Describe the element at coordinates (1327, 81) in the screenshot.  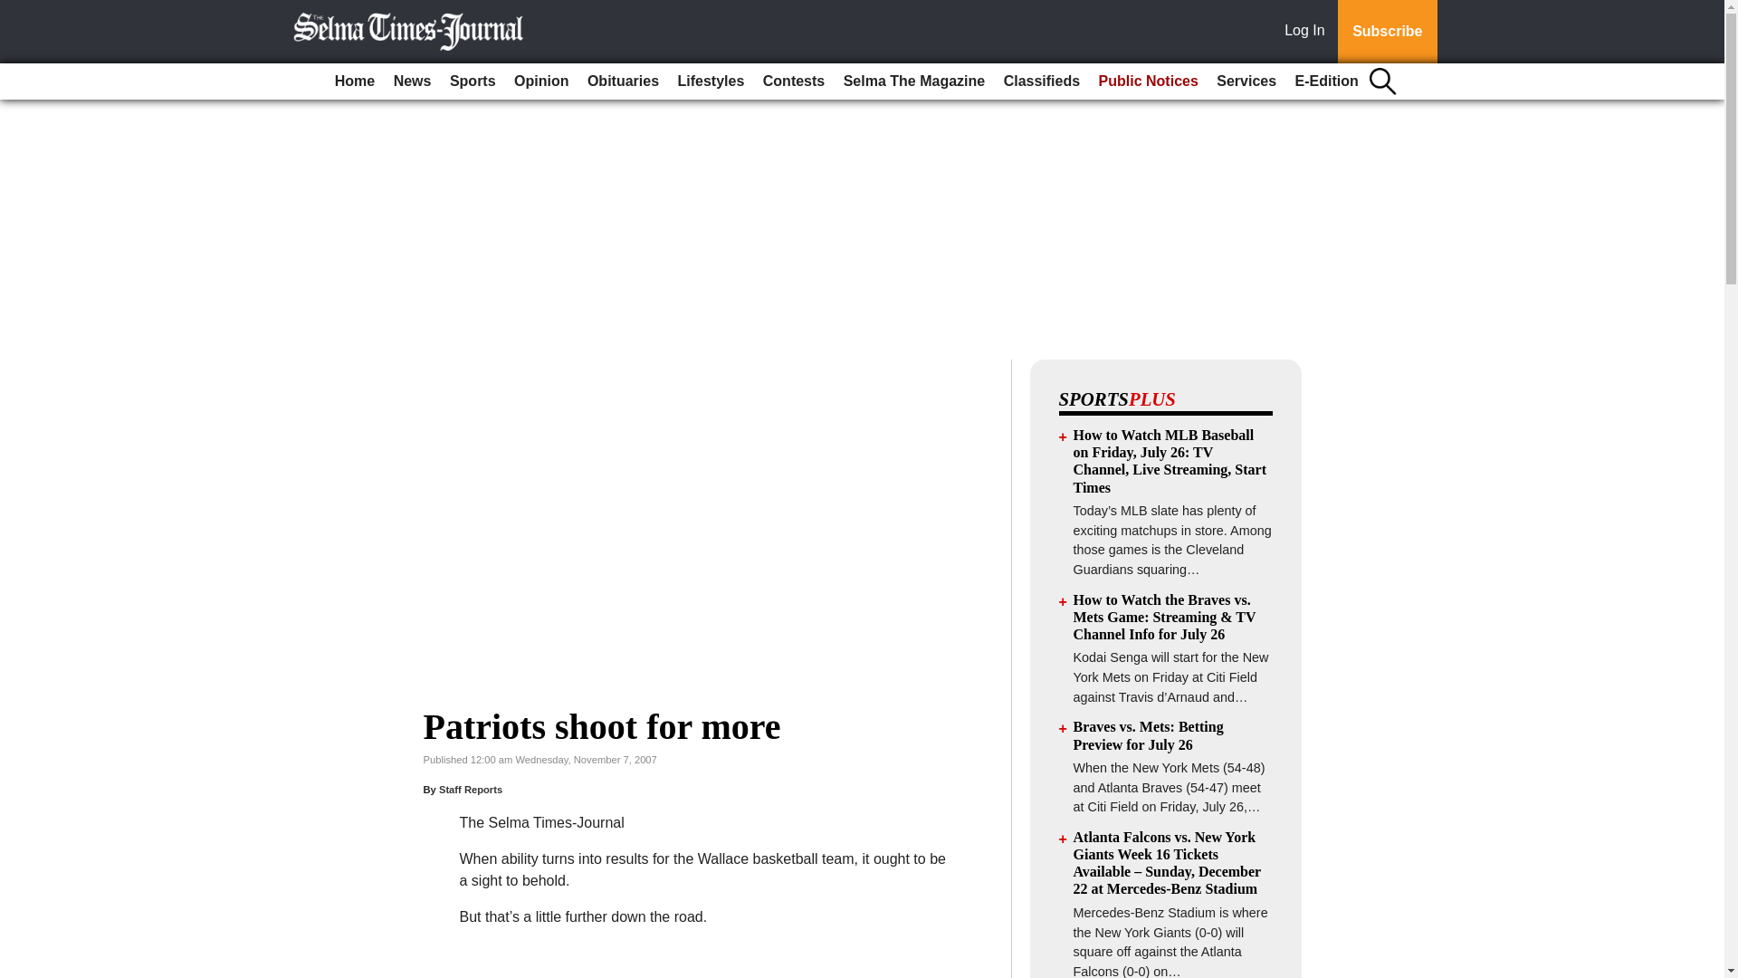
I see `E-Edition` at that location.